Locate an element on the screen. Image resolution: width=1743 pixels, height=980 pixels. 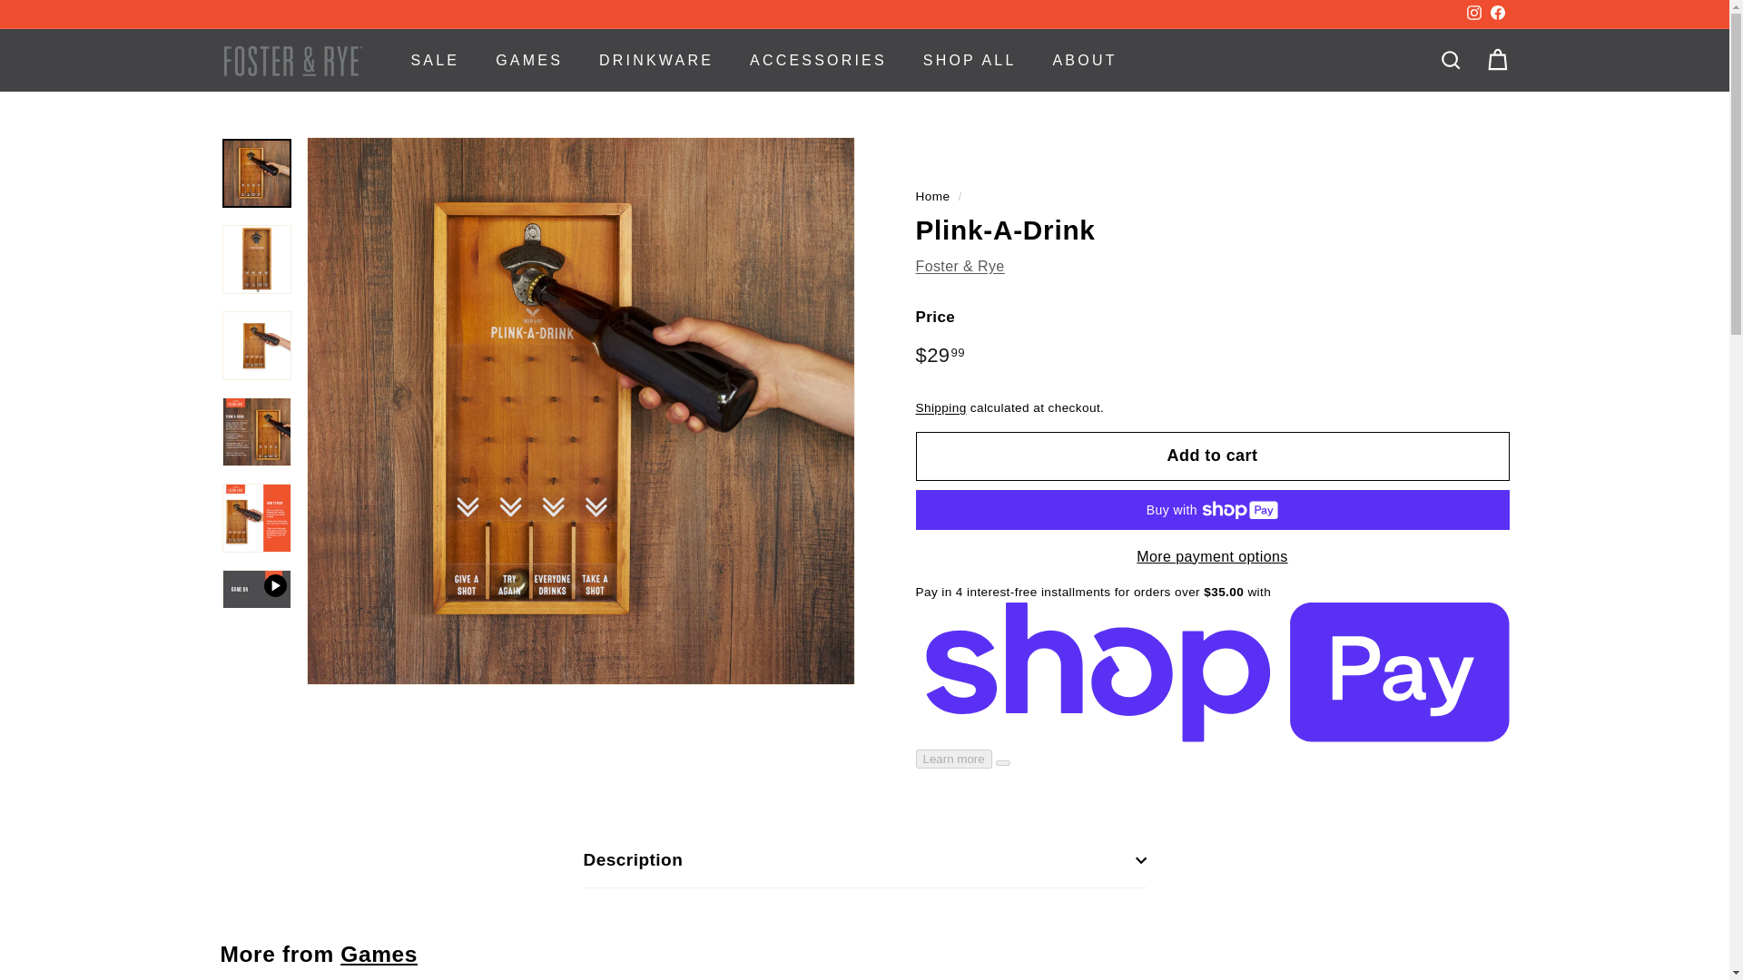
ACCESSORIES is located at coordinates (818, 60).